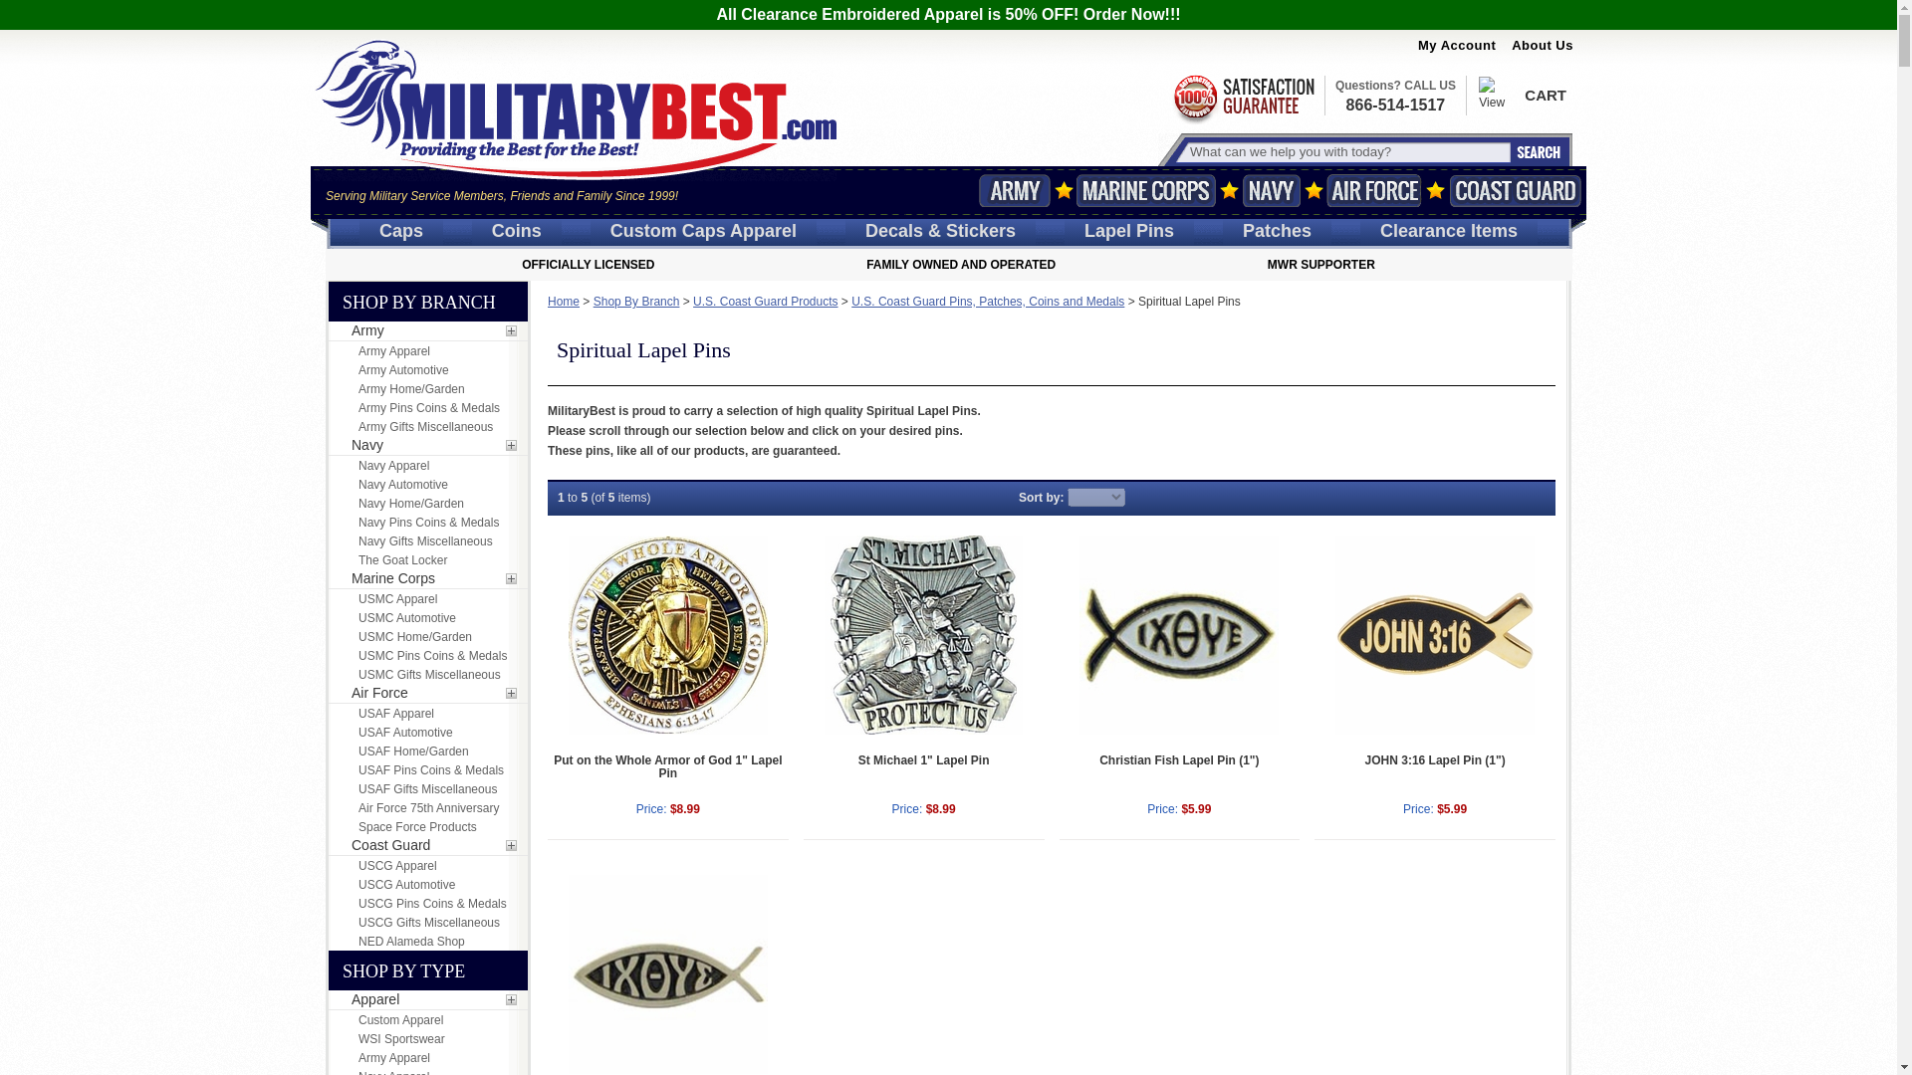 Image resolution: width=1912 pixels, height=1075 pixels. What do you see at coordinates (1395, 95) in the screenshot?
I see `What can we help you with today?` at bounding box center [1395, 95].